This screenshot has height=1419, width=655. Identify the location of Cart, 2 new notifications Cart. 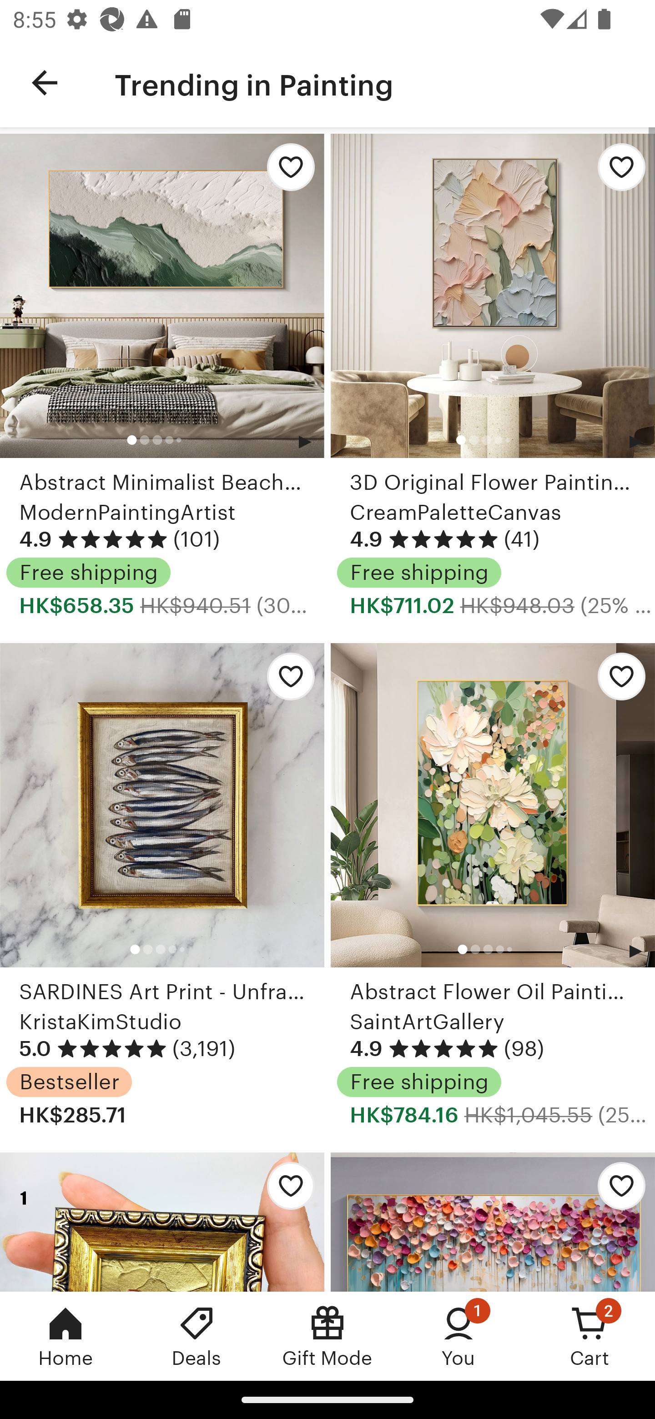
(589, 1336).